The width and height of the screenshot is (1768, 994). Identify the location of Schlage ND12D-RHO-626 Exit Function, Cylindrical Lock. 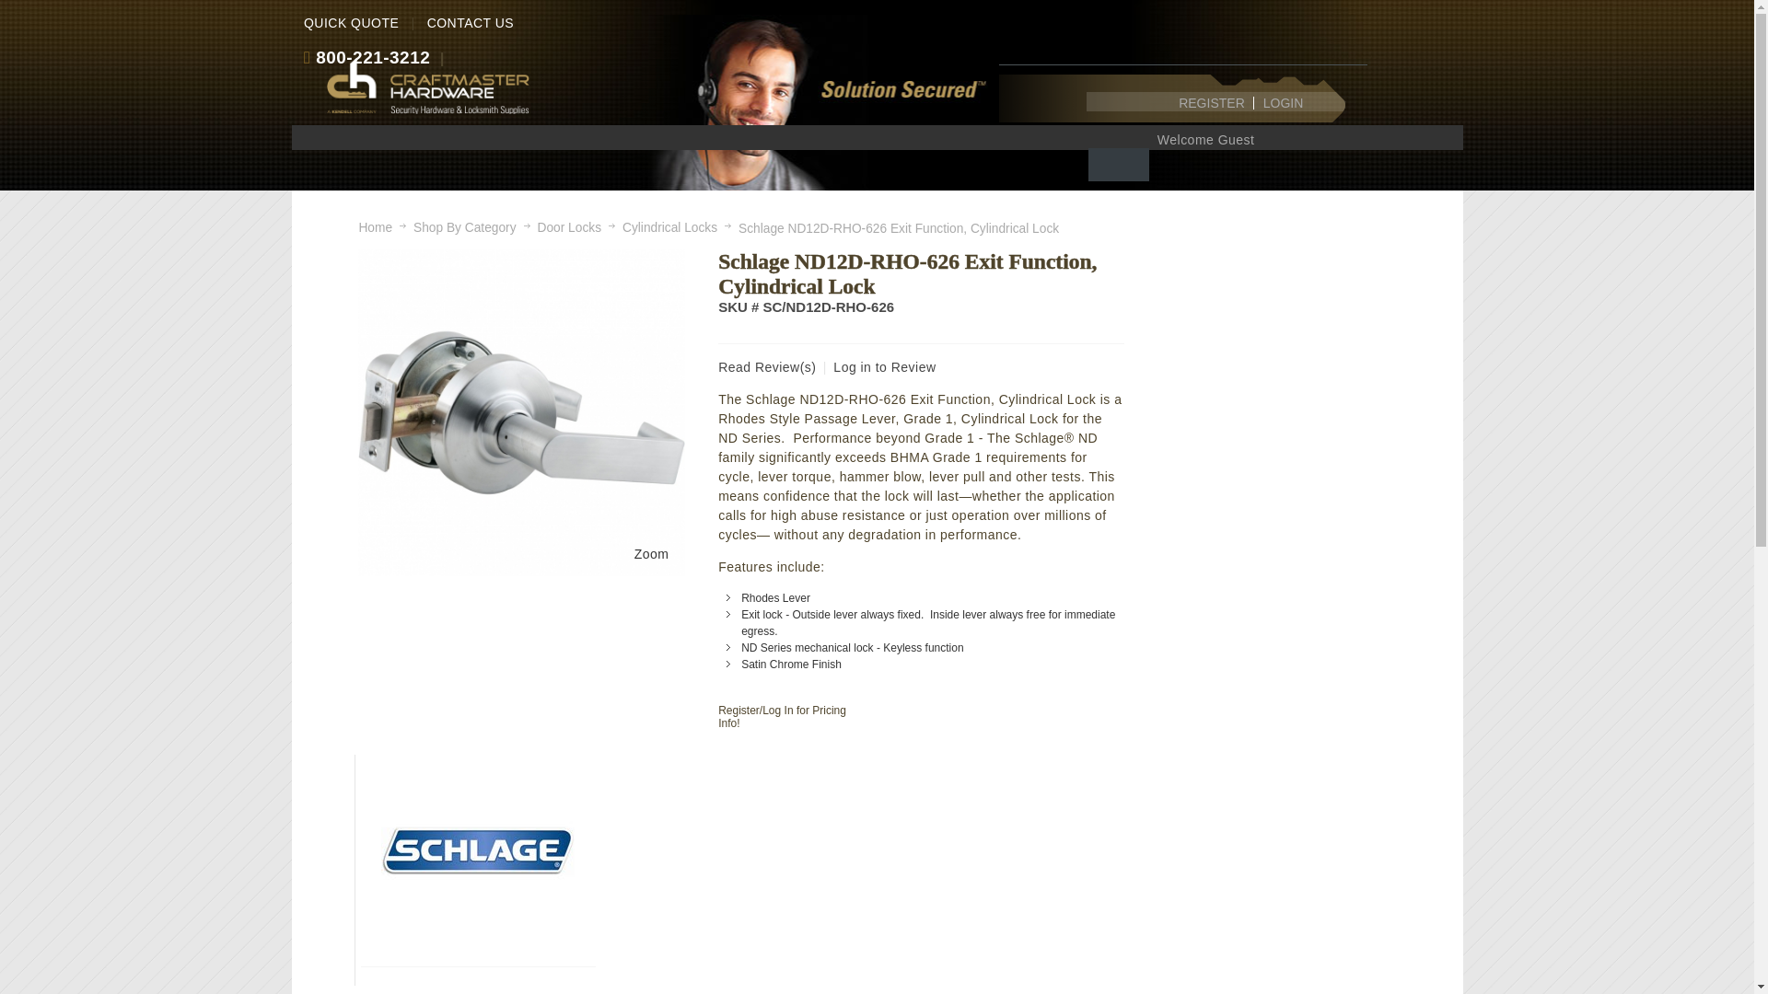
(652, 554).